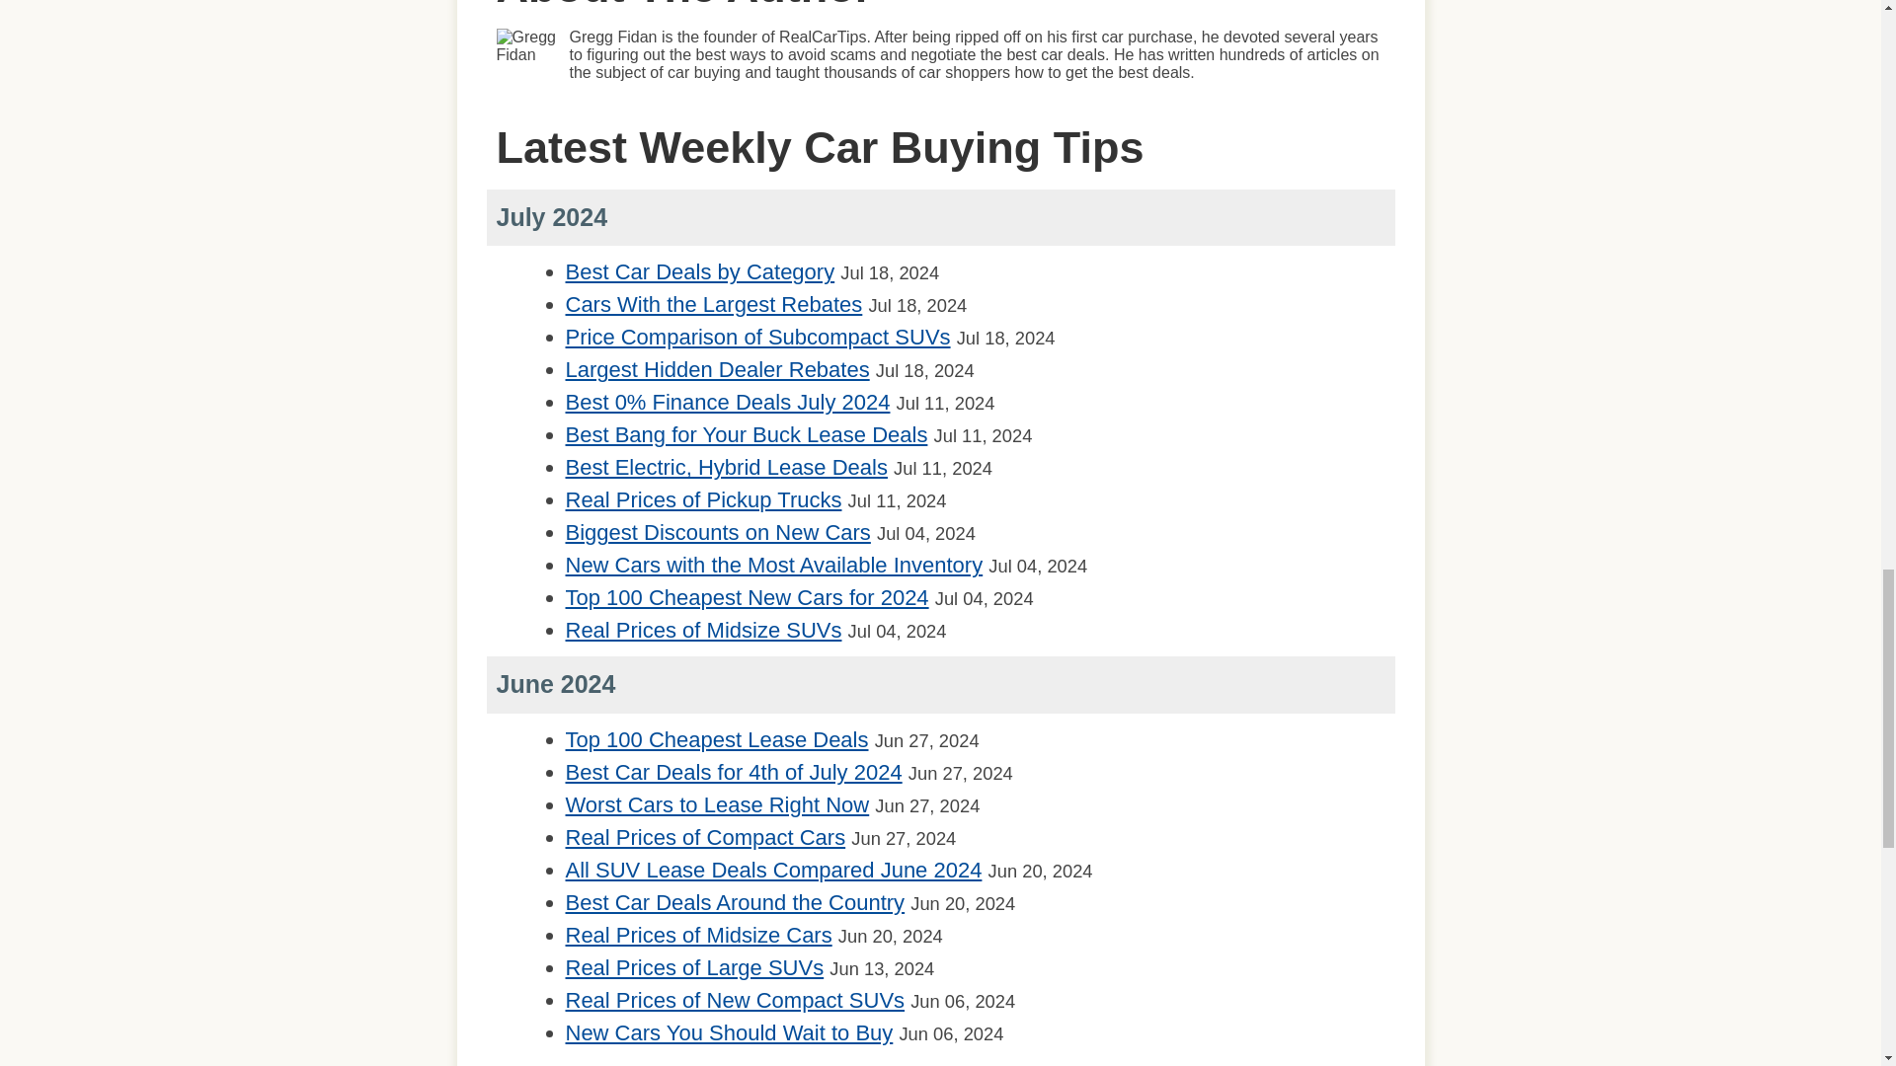  Describe the element at coordinates (773, 565) in the screenshot. I see `New Cars with the Most Available Inventory` at that location.